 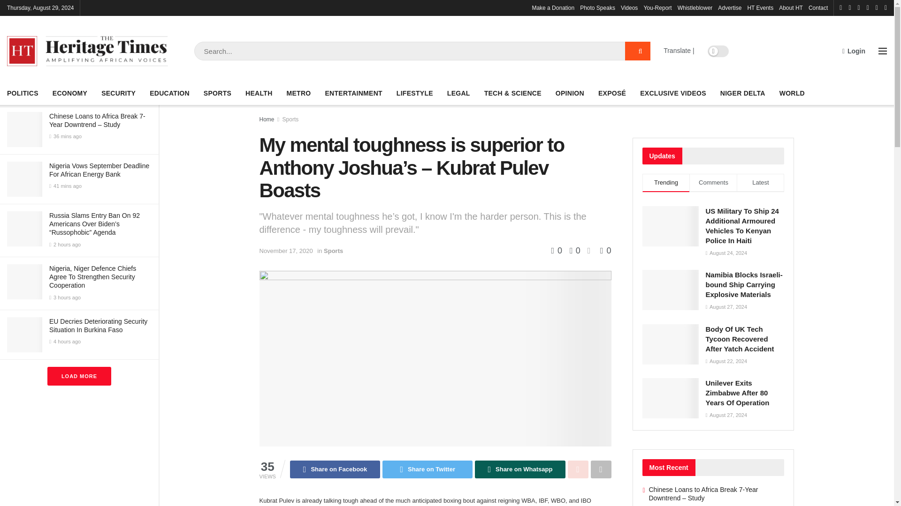 What do you see at coordinates (791, 7) in the screenshot?
I see `About HT` at bounding box center [791, 7].